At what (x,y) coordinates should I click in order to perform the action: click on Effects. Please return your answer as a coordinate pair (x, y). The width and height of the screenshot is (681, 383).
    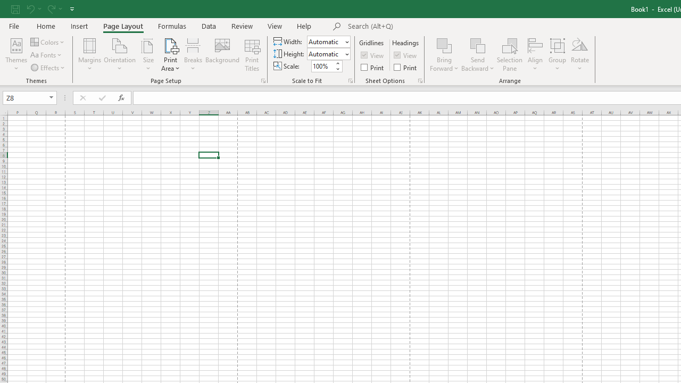
    Looking at the image, I should click on (48, 67).